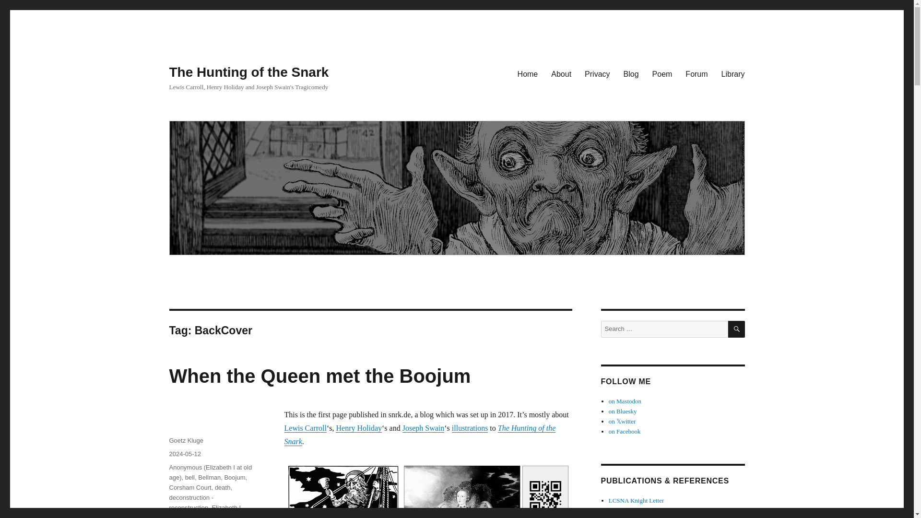  What do you see at coordinates (528, 73) in the screenshot?
I see `Home` at bounding box center [528, 73].